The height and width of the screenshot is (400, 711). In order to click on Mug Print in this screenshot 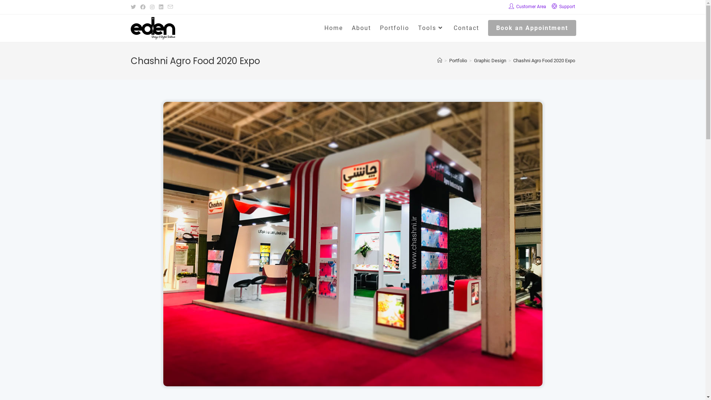, I will do `click(520, 321)`.